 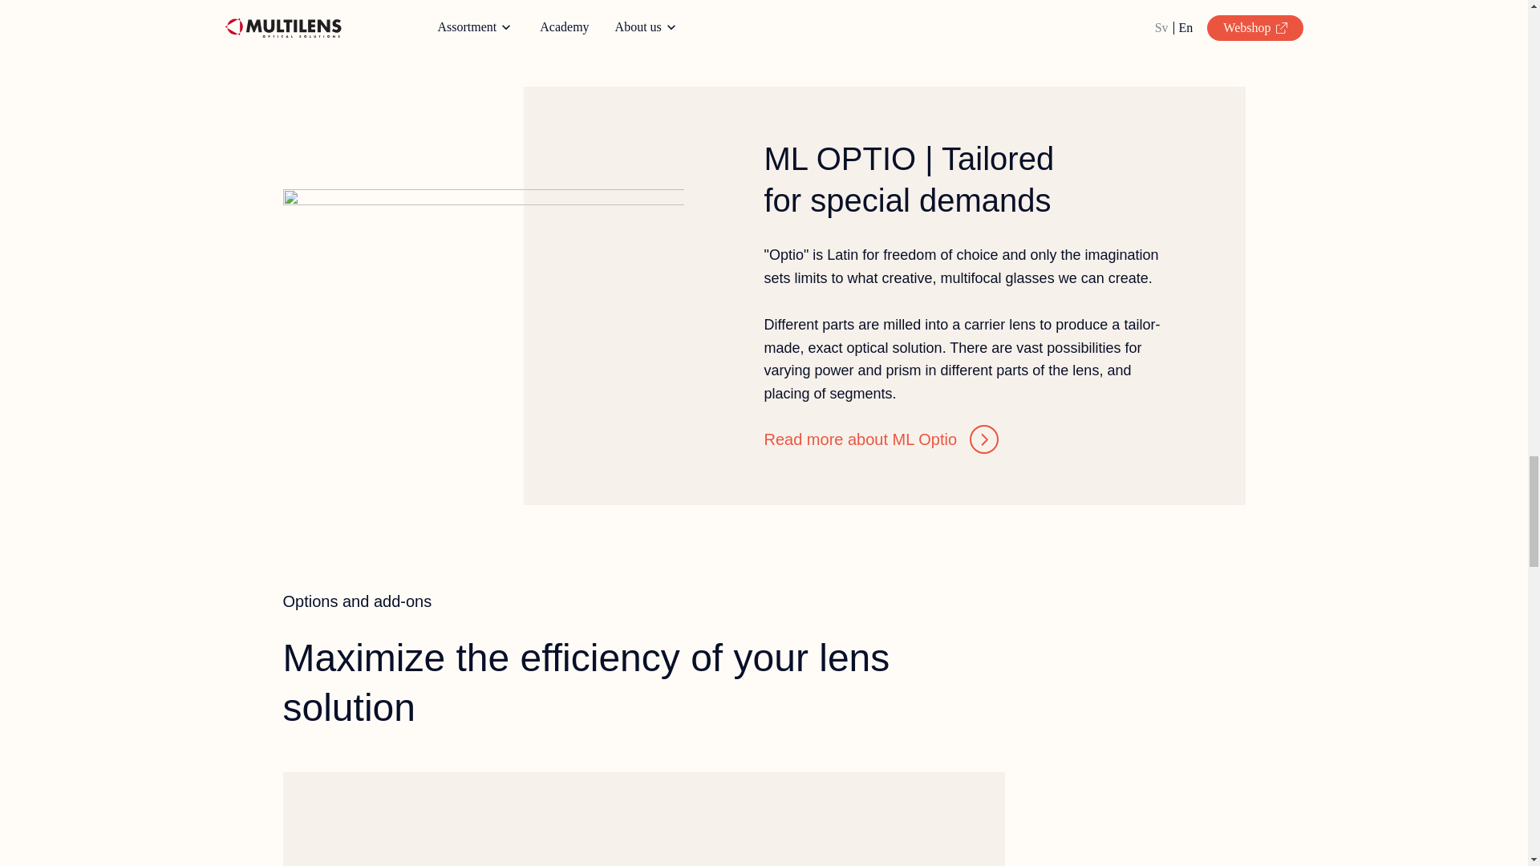 What do you see at coordinates (881, 439) in the screenshot?
I see `Read more about ML Optio` at bounding box center [881, 439].